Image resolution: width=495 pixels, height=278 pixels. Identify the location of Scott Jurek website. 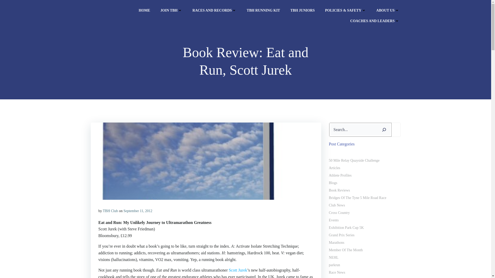
(238, 270).